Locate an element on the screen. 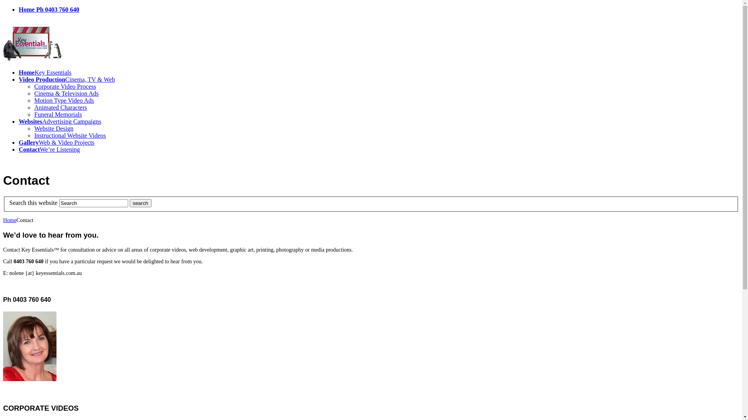 Image resolution: width=748 pixels, height=420 pixels. Corporate Video Process is located at coordinates (65, 86).